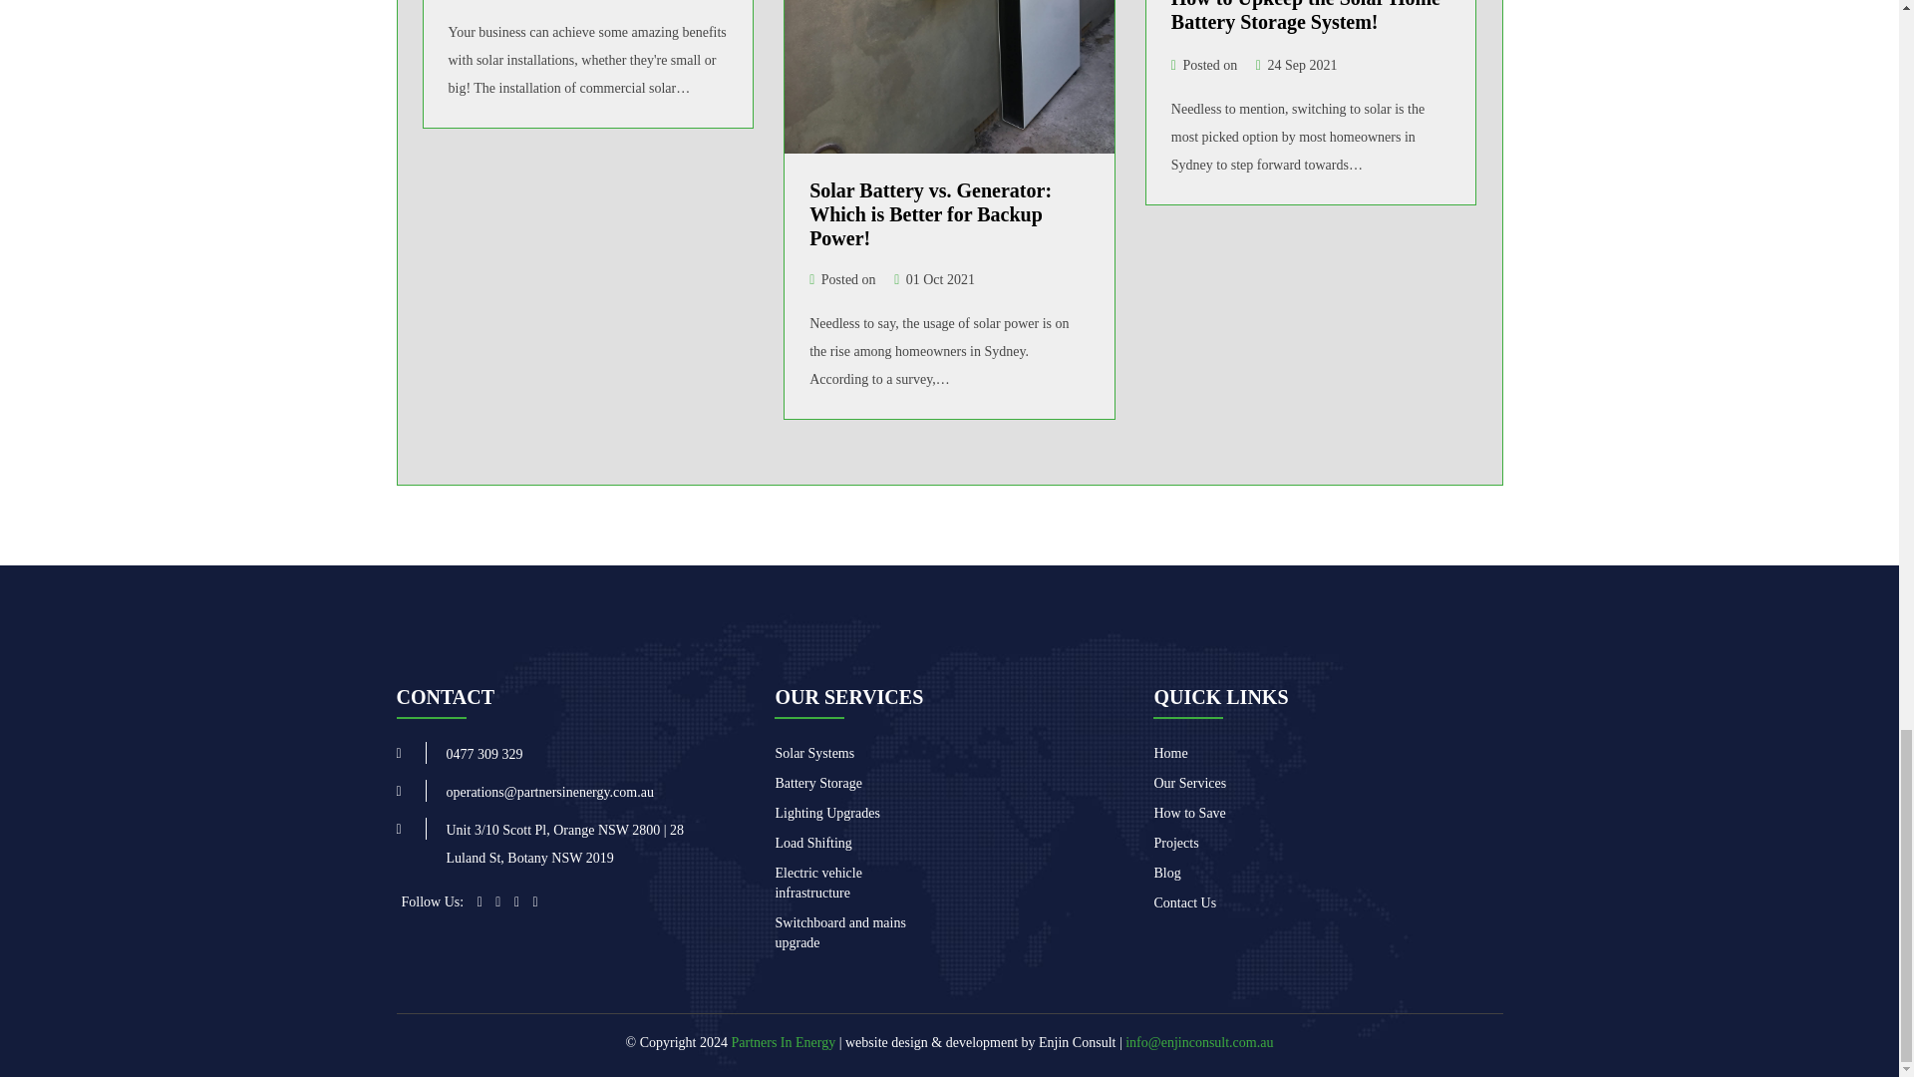 This screenshot has height=1077, width=1914. Describe the element at coordinates (484, 754) in the screenshot. I see `0477 309 329` at that location.